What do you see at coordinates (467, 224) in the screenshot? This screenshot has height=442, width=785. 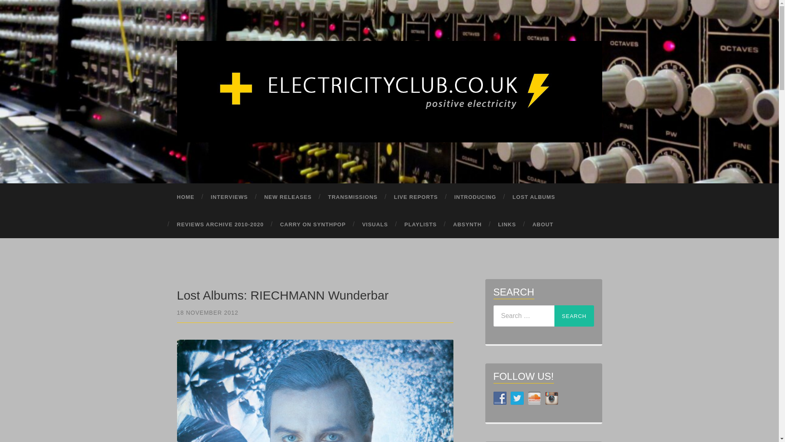 I see `ABSYNTH` at bounding box center [467, 224].